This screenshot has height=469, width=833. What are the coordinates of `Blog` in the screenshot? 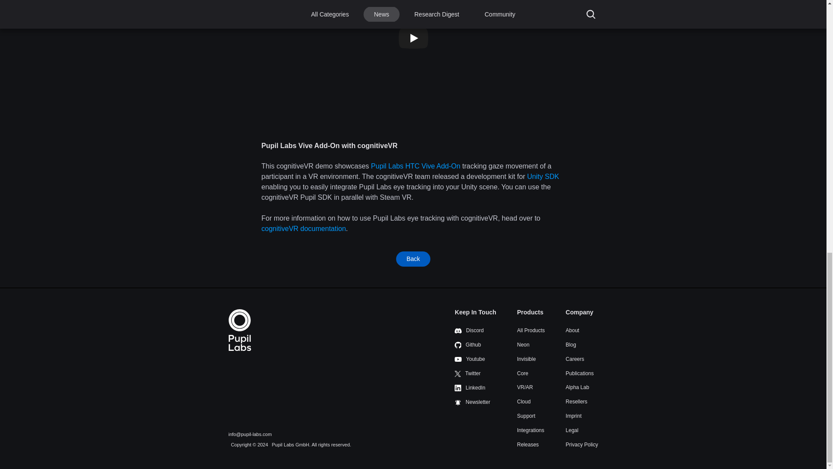 It's located at (571, 345).